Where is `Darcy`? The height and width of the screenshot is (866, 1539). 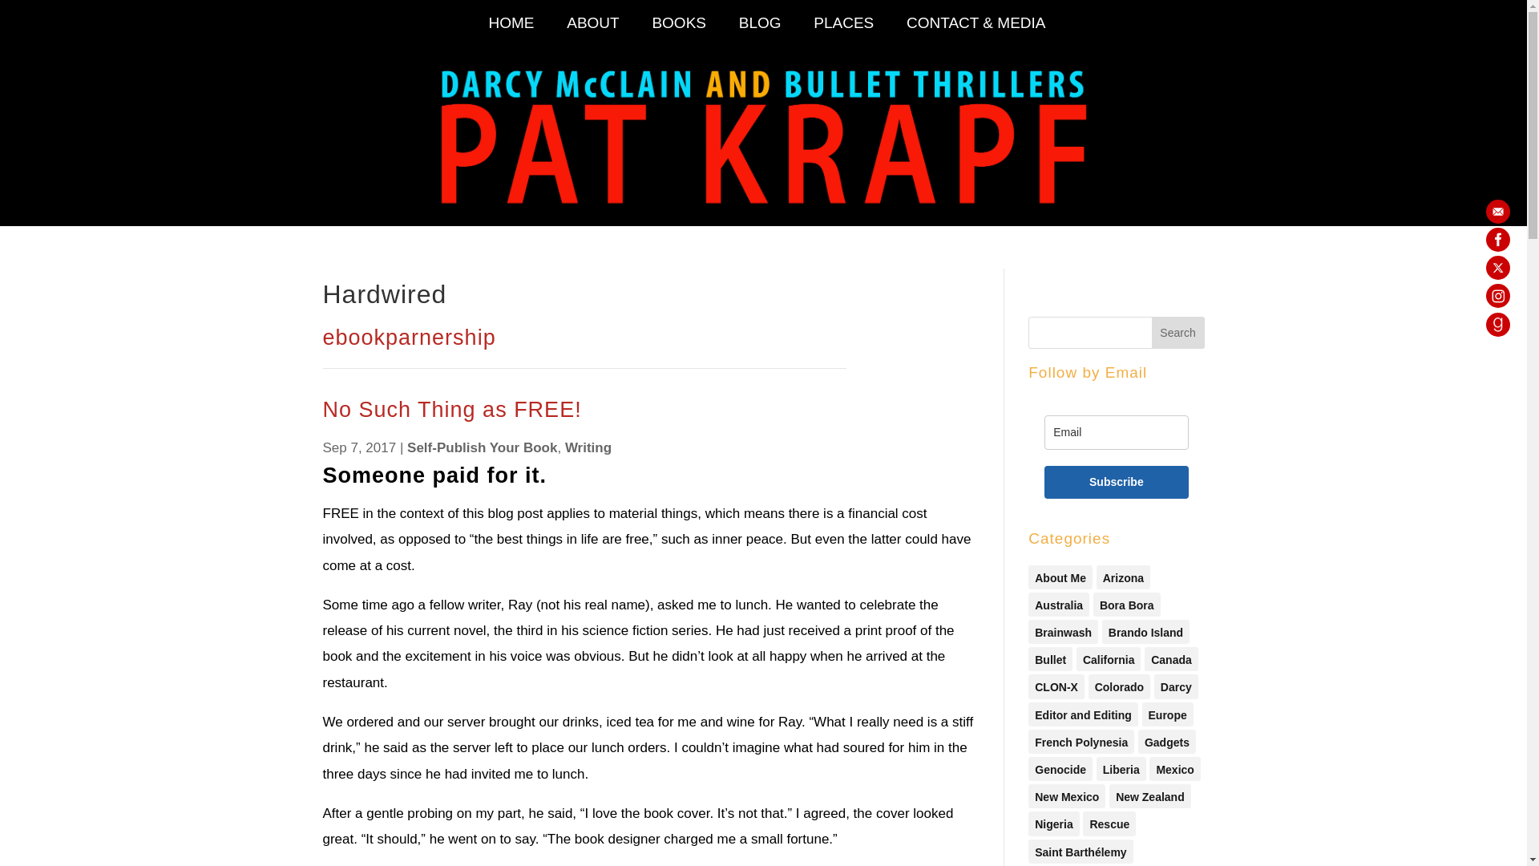
Darcy is located at coordinates (1177, 686).